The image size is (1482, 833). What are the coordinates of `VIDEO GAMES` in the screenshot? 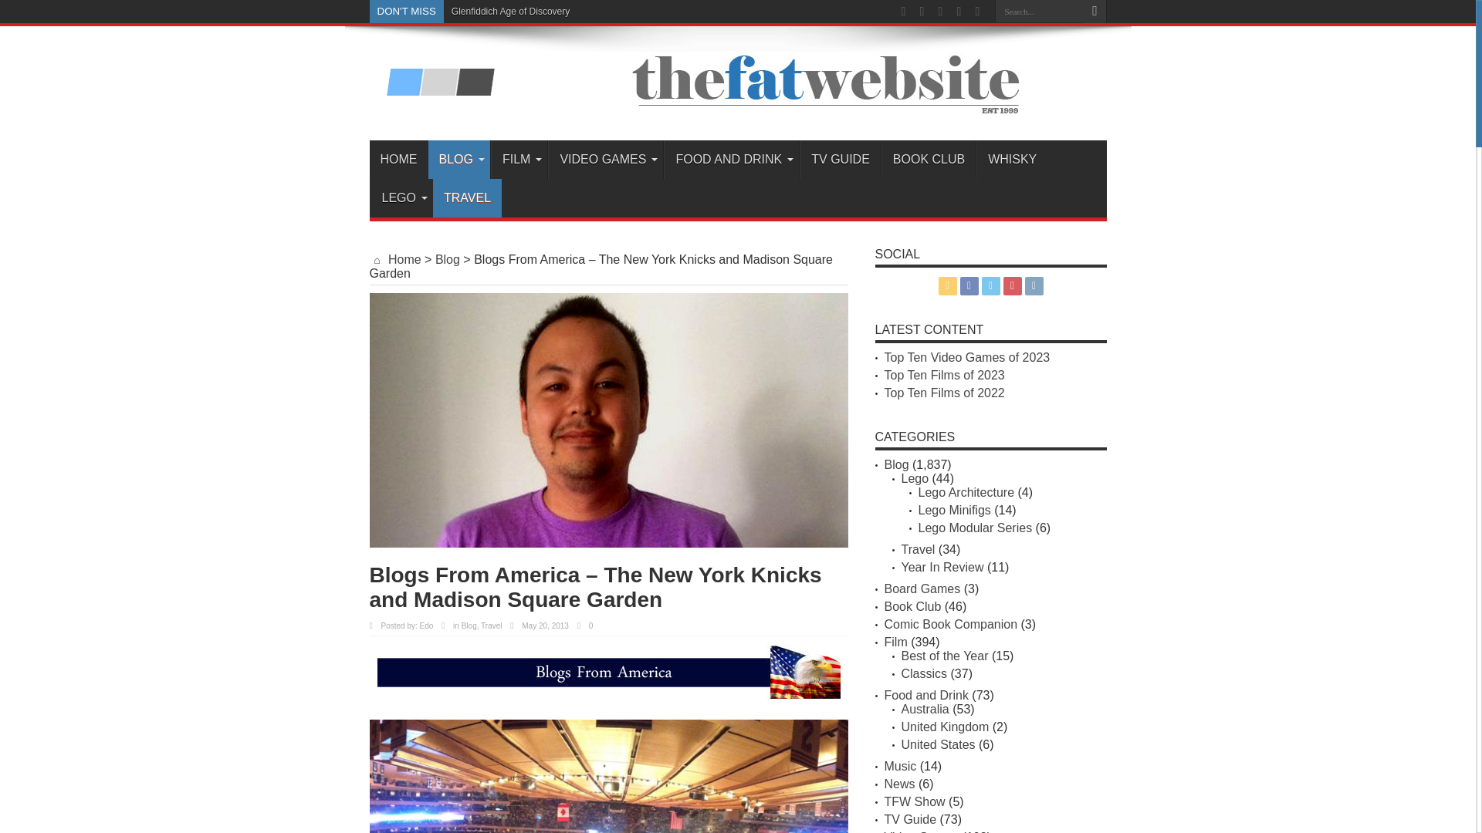 It's located at (605, 160).